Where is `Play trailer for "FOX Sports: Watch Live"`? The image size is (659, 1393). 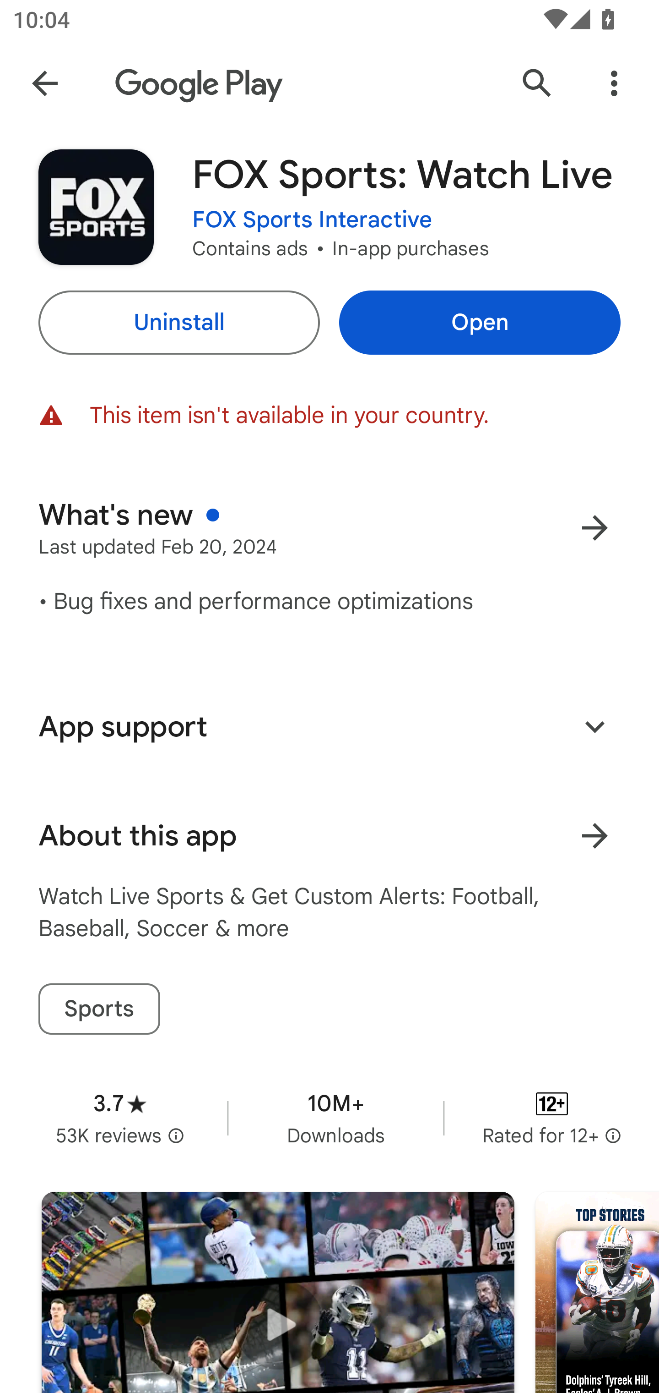 Play trailer for "FOX Sports: Watch Live" is located at coordinates (278, 1293).